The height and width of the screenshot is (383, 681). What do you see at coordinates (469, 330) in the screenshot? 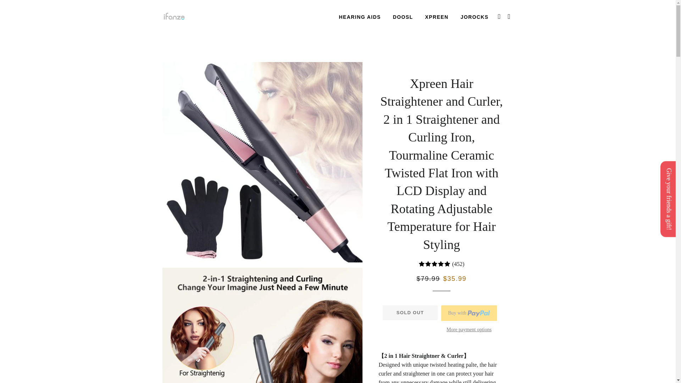
I see `More payment options` at bounding box center [469, 330].